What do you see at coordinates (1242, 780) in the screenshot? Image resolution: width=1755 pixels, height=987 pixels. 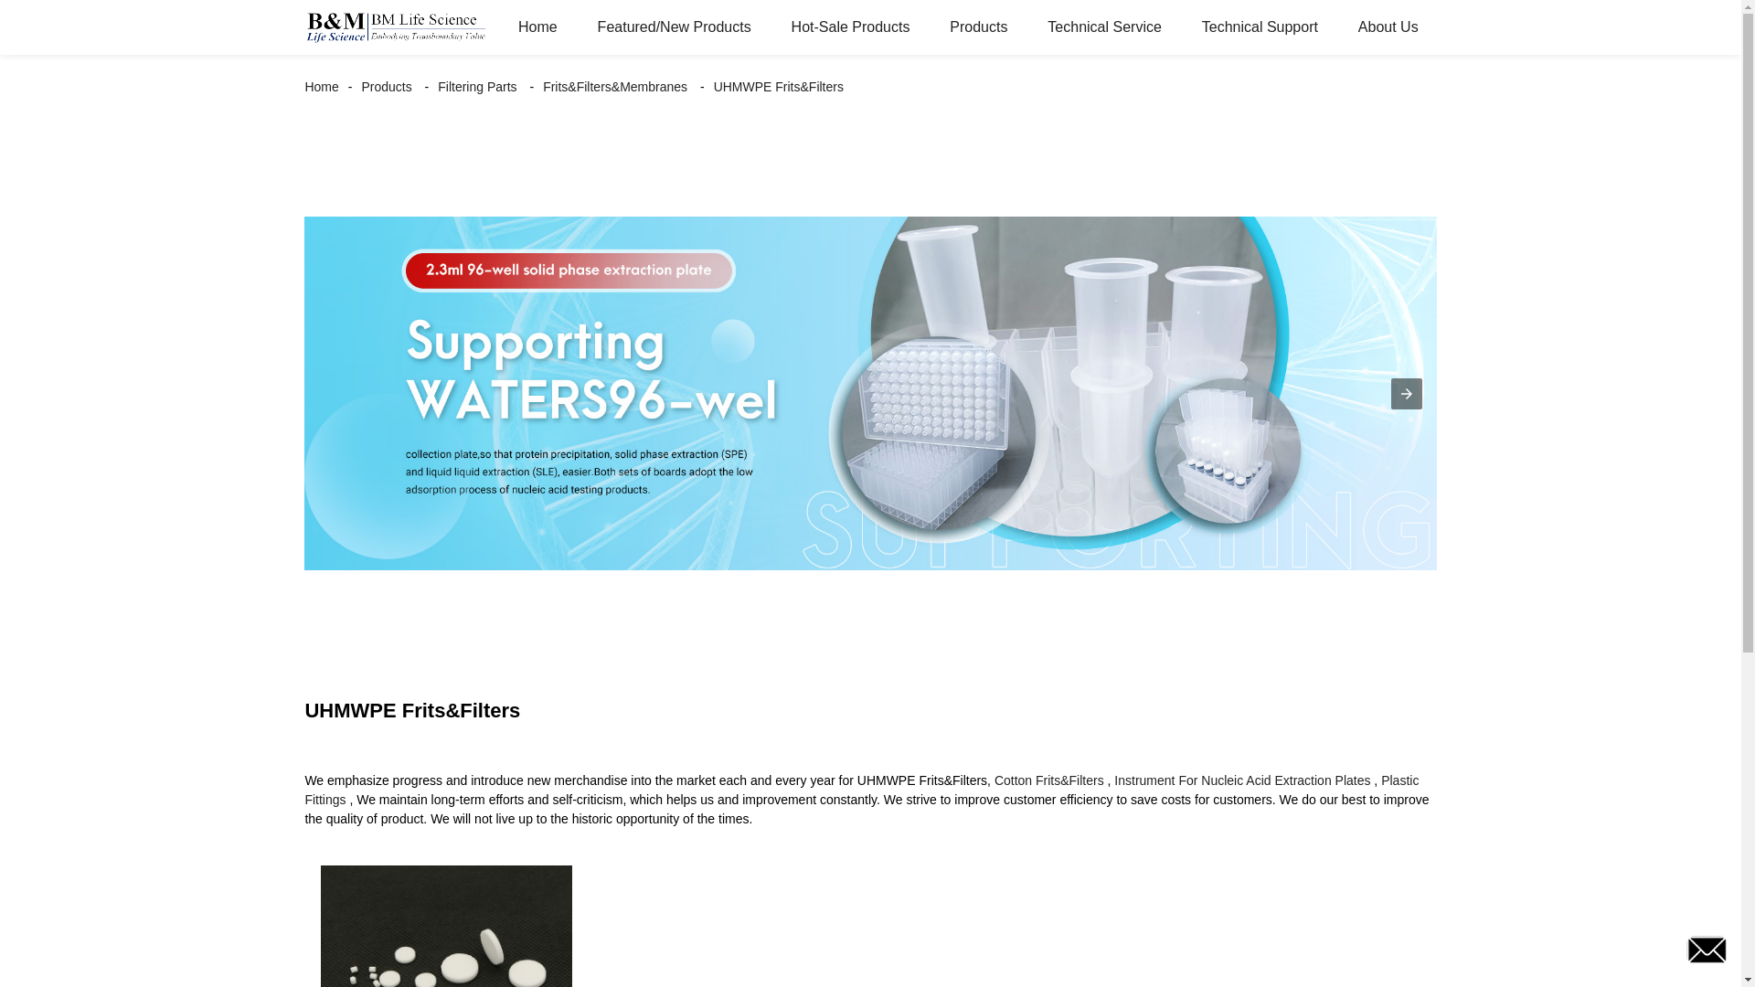 I see `Instrument For Nucleic Acid Extraction Plates` at bounding box center [1242, 780].